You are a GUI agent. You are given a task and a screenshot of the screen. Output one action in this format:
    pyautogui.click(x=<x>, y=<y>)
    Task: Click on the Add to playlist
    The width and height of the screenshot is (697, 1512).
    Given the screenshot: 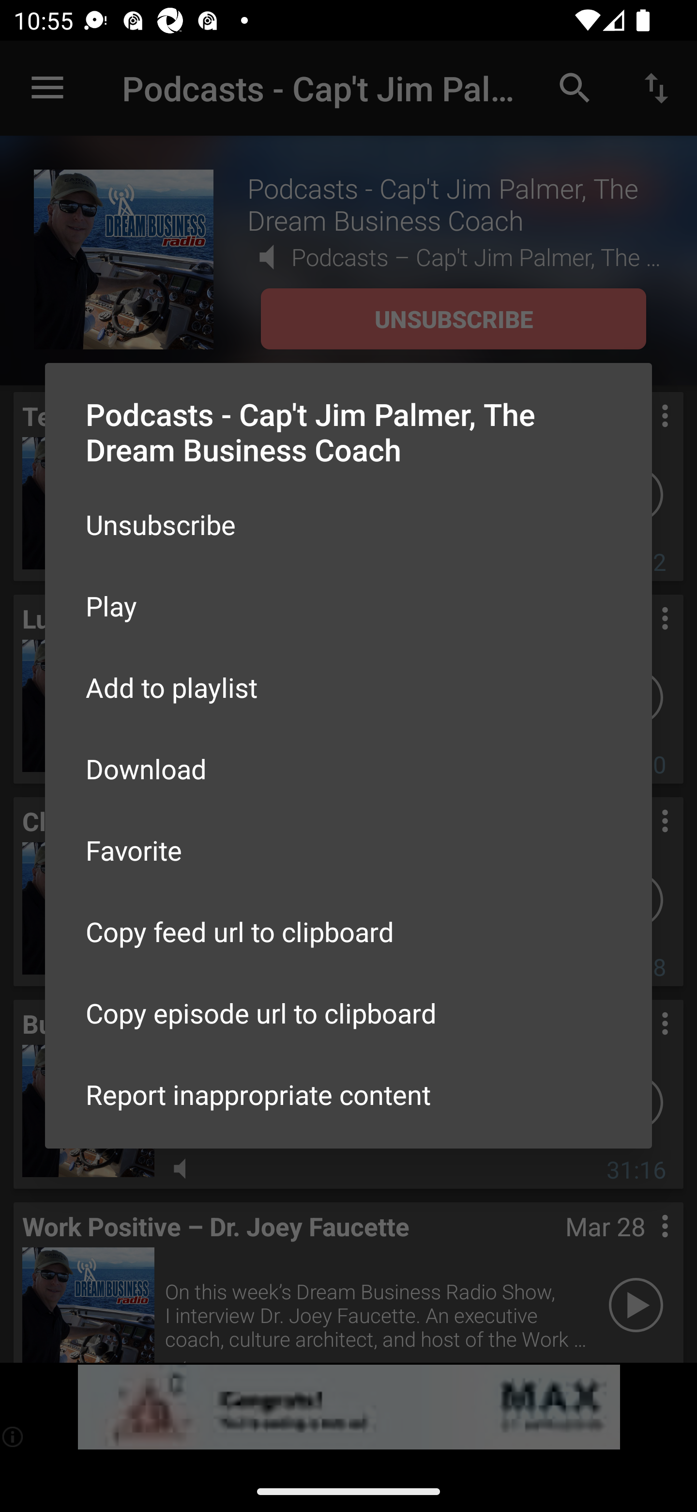 What is the action you would take?
    pyautogui.click(x=348, y=687)
    